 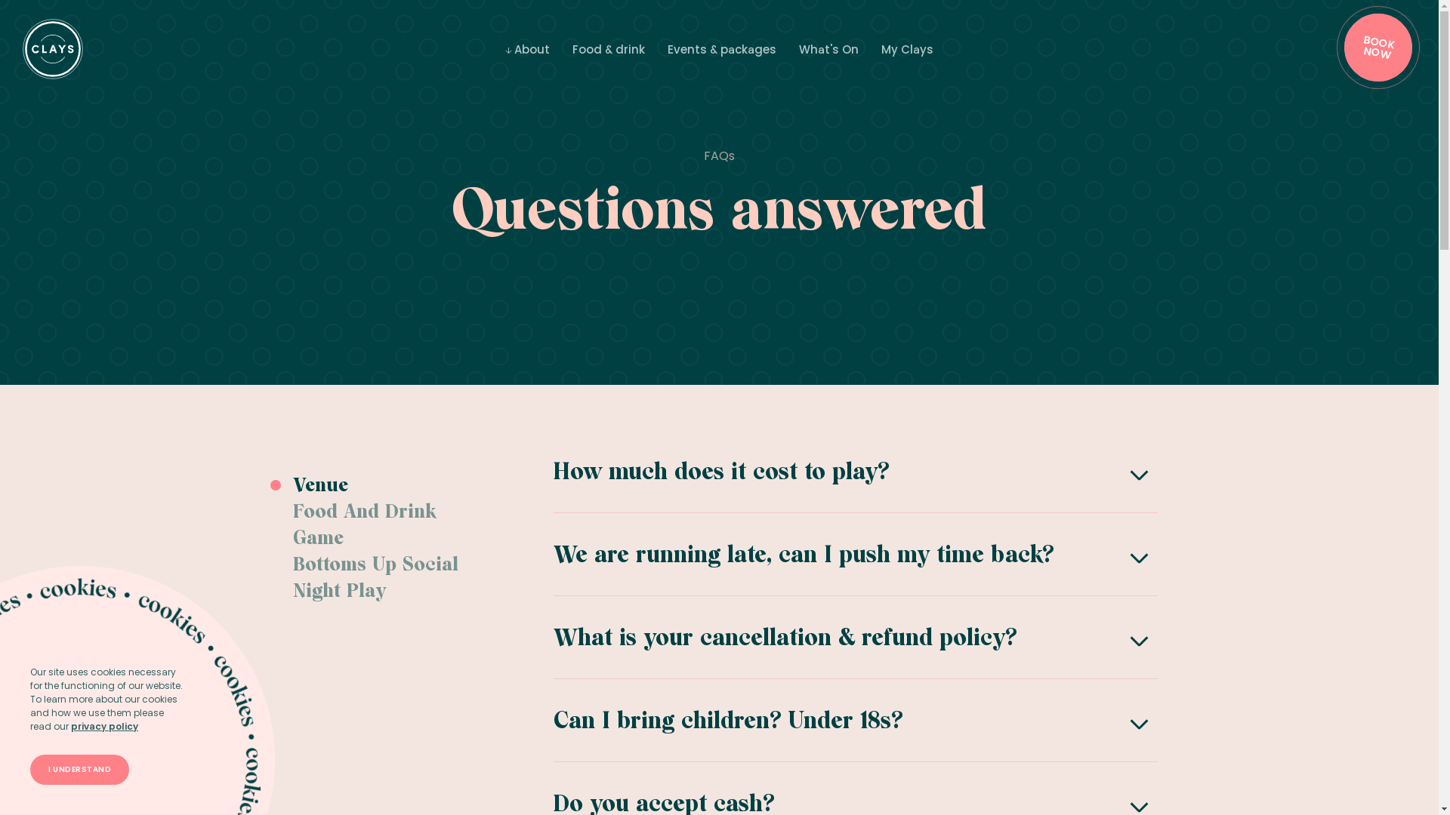 I want to click on privacy policy, so click(x=104, y=726).